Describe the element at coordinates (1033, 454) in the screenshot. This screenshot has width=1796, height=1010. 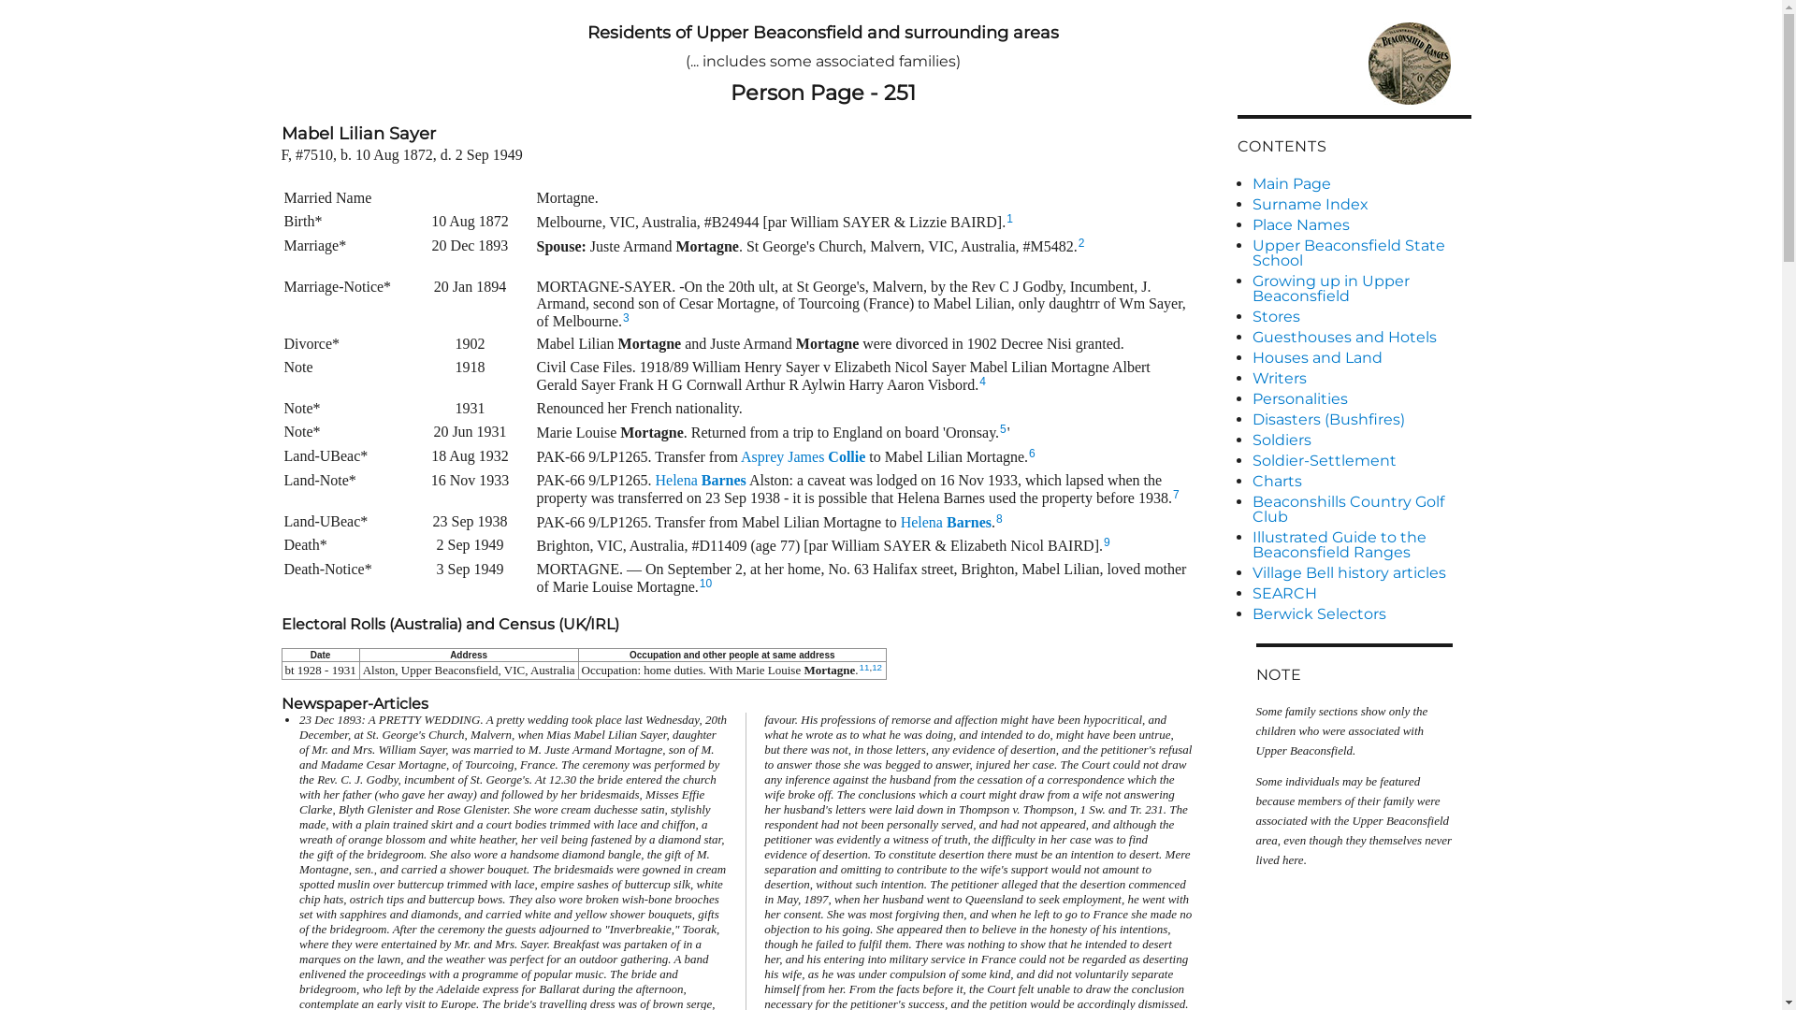
I see `6` at that location.